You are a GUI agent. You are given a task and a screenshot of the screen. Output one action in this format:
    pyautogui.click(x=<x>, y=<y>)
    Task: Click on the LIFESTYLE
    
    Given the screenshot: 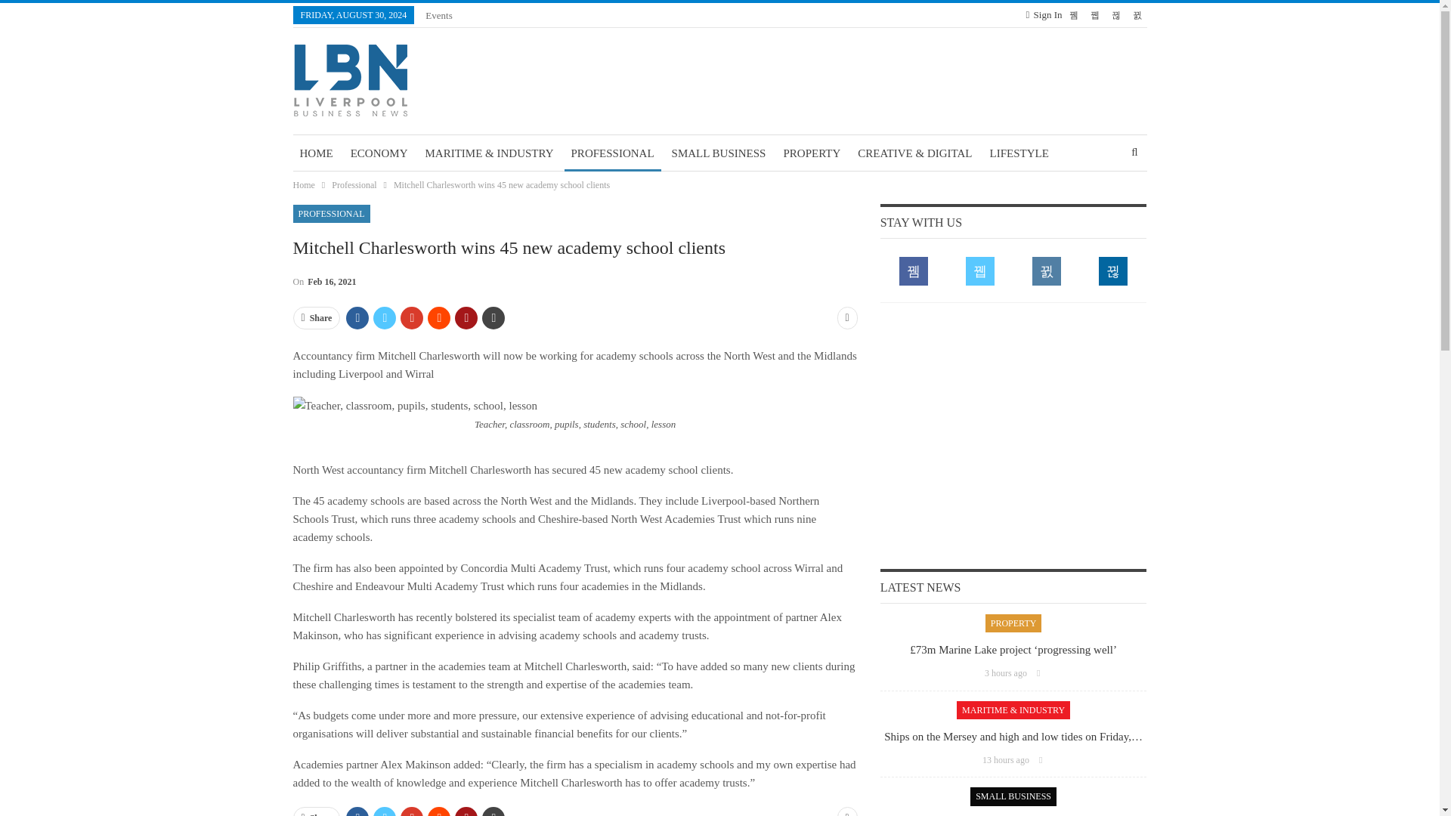 What is the action you would take?
    pyautogui.click(x=1019, y=153)
    